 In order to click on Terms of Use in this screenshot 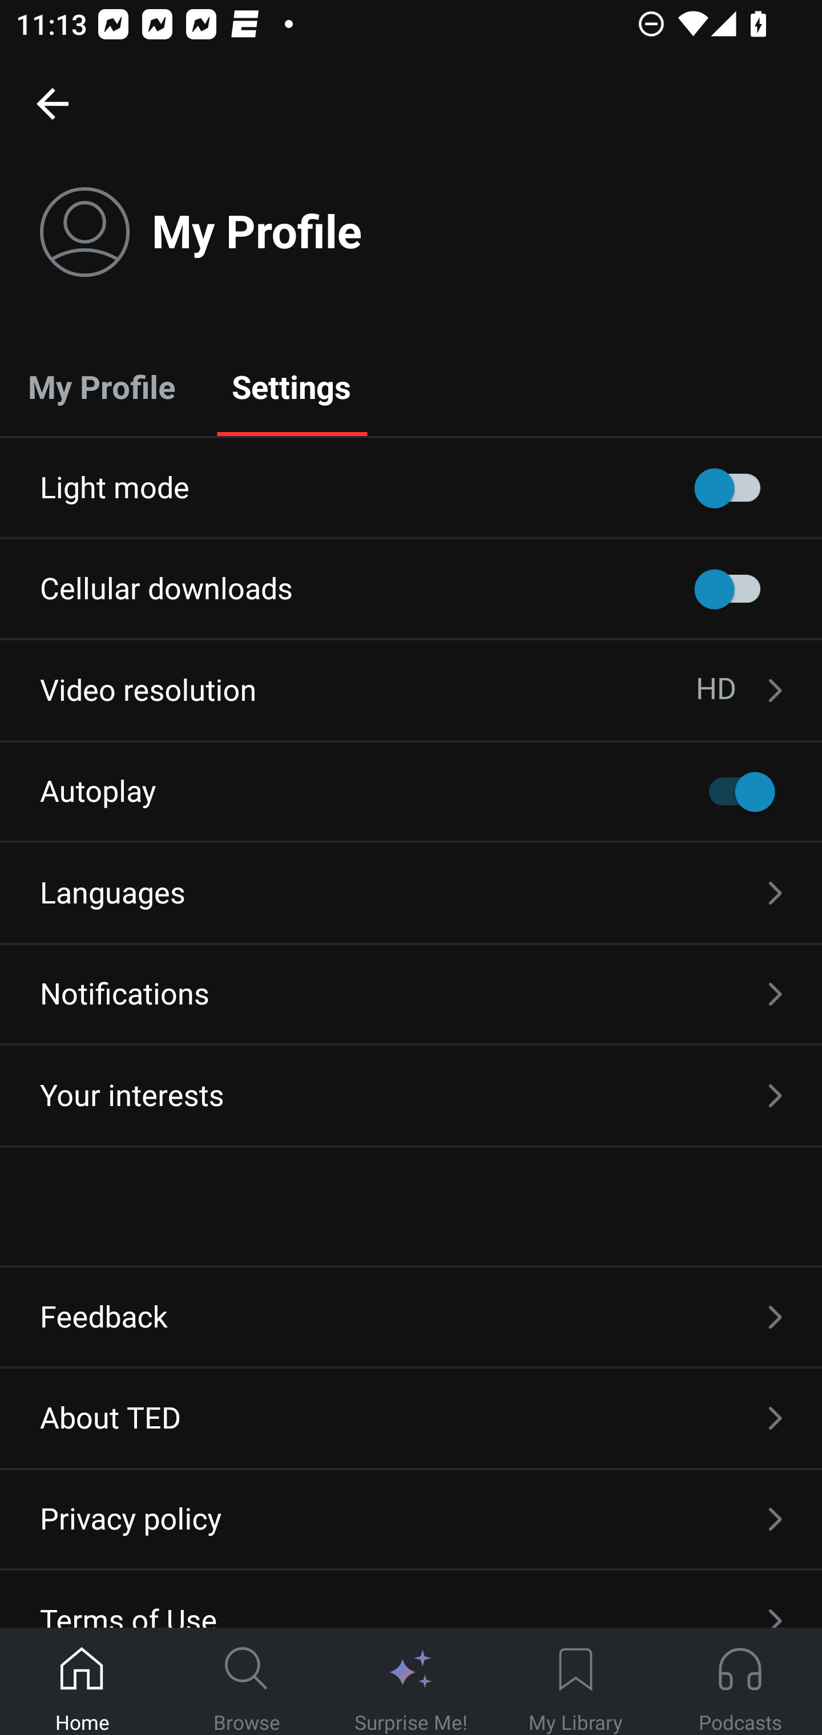, I will do `click(411, 1599)`.